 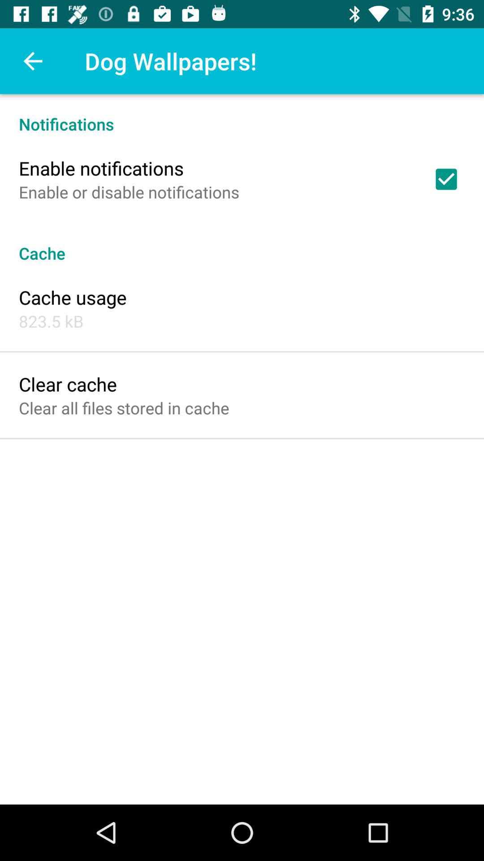 I want to click on click on check box, so click(x=446, y=179).